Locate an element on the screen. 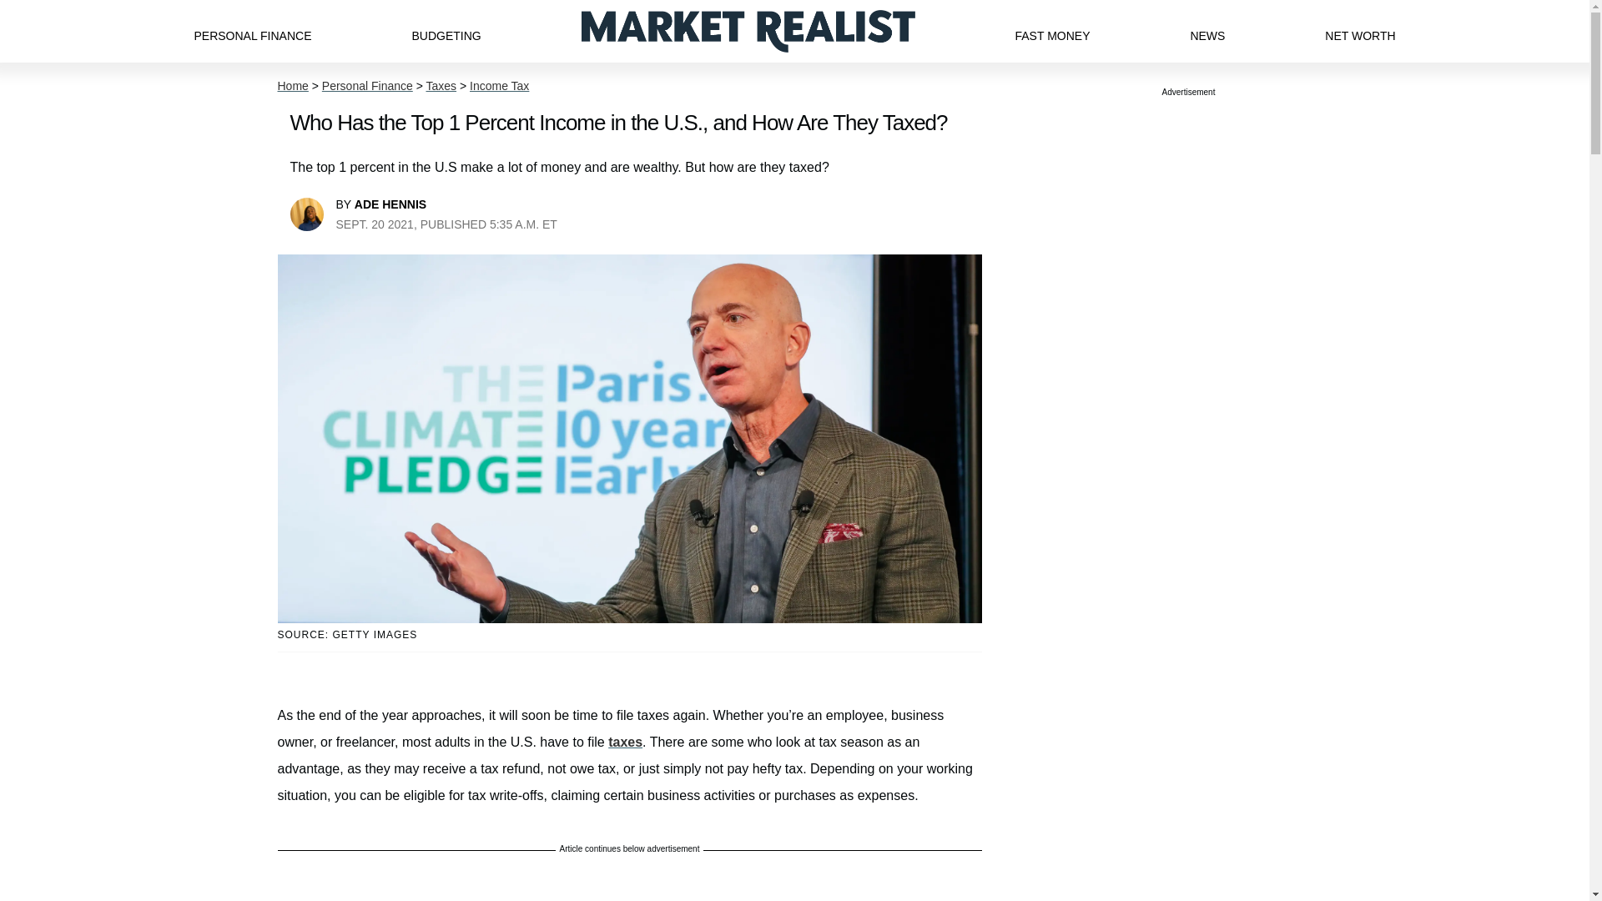  BUDGETING is located at coordinates (446, 31).